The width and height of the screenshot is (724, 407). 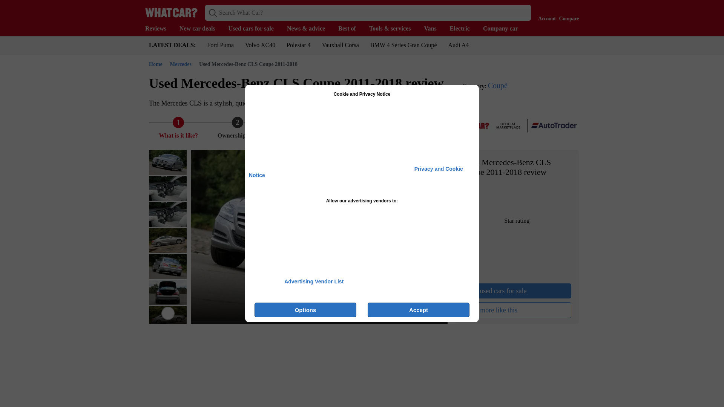 What do you see at coordinates (159, 29) in the screenshot?
I see `Reviews` at bounding box center [159, 29].